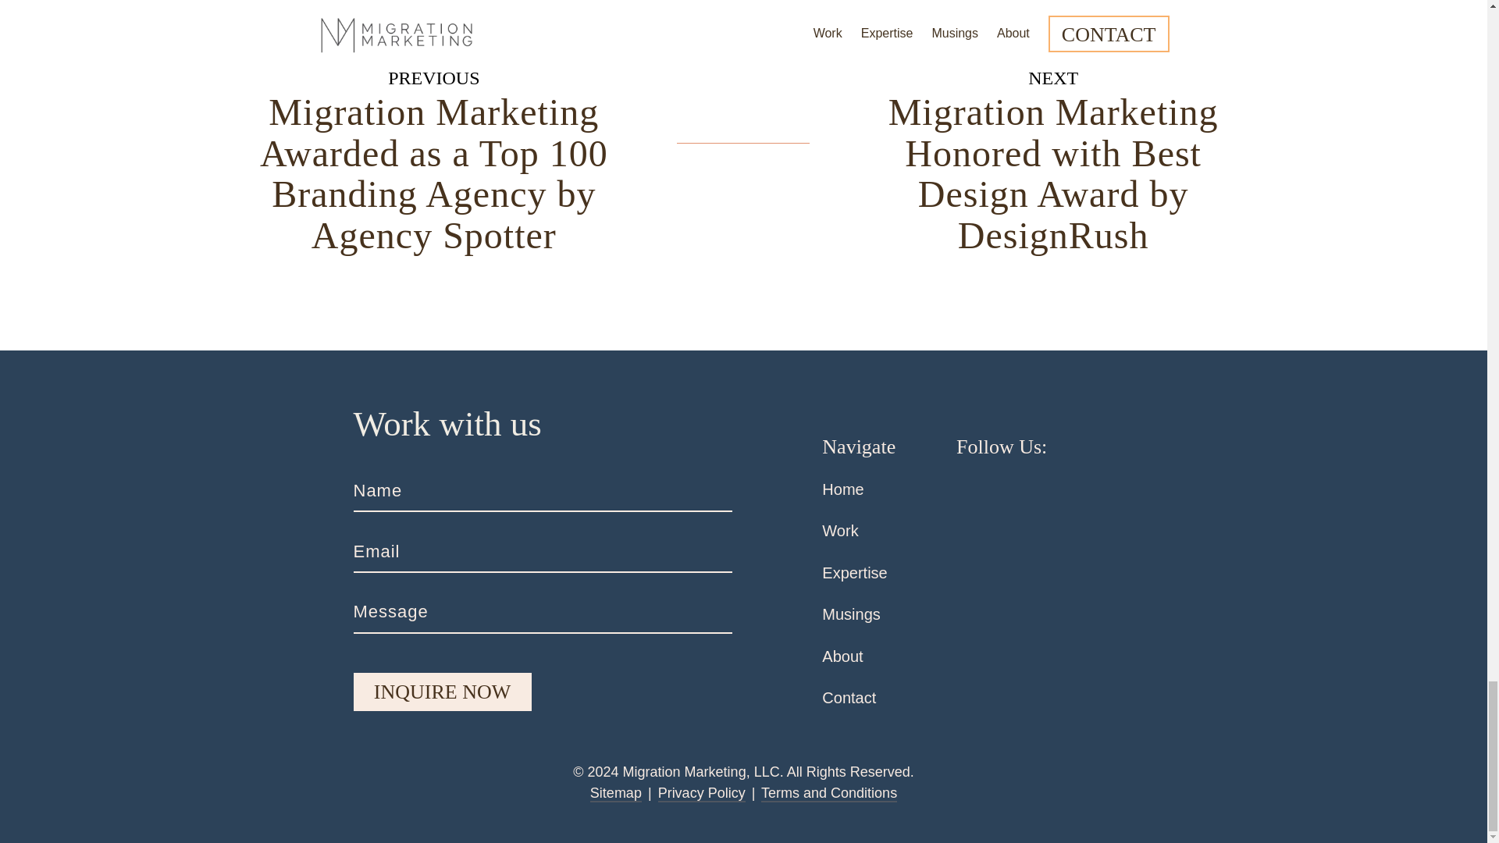 The width and height of the screenshot is (1499, 843). What do you see at coordinates (842, 656) in the screenshot?
I see `About` at bounding box center [842, 656].